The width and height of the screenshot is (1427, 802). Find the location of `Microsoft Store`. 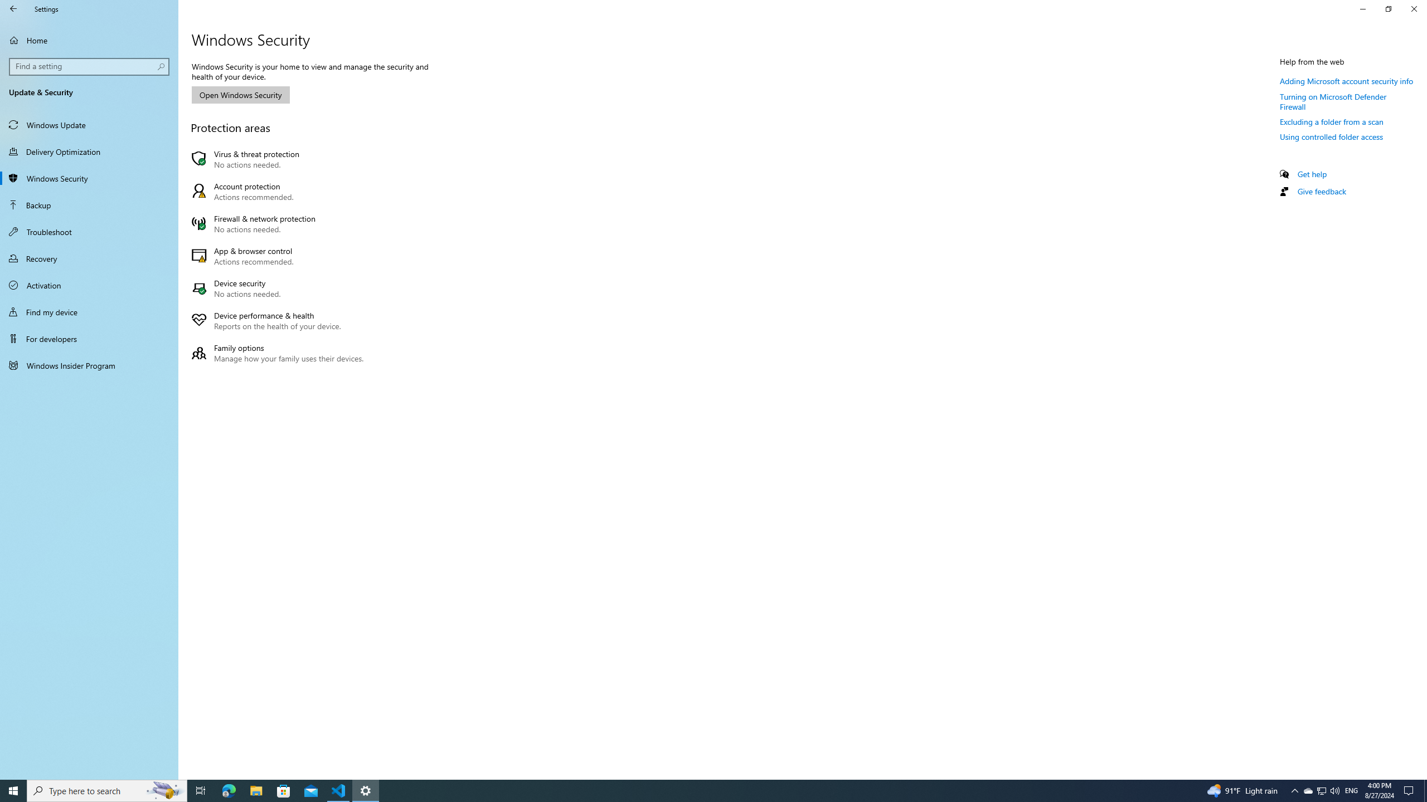

Microsoft Store is located at coordinates (284, 791).